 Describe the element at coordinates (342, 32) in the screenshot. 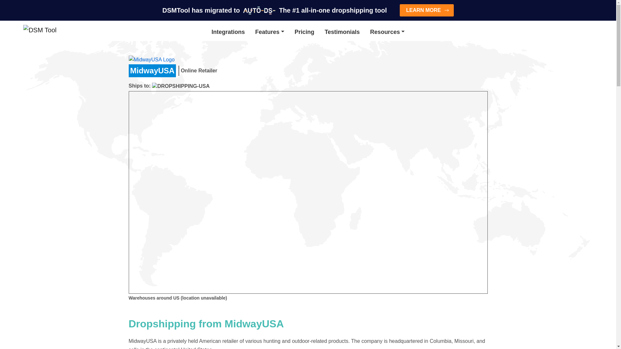

I see `Testimonials` at that location.